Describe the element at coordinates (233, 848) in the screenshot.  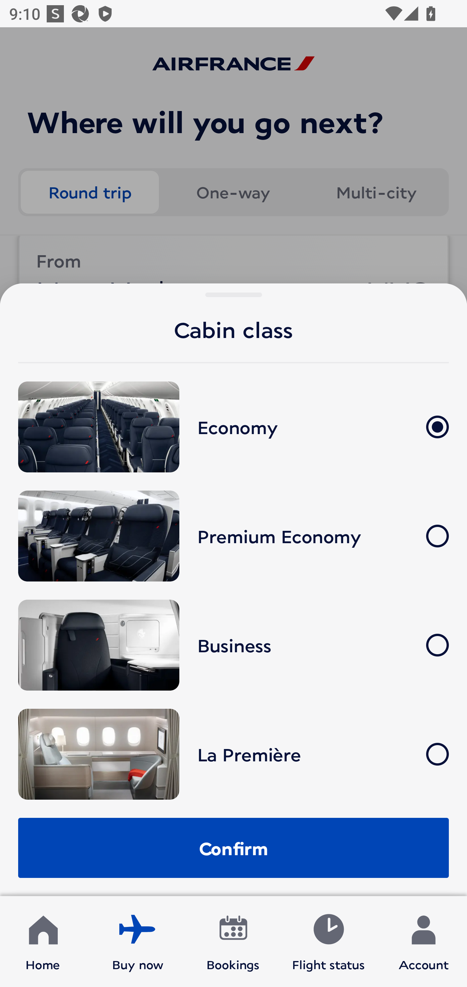
I see `Confirm` at that location.